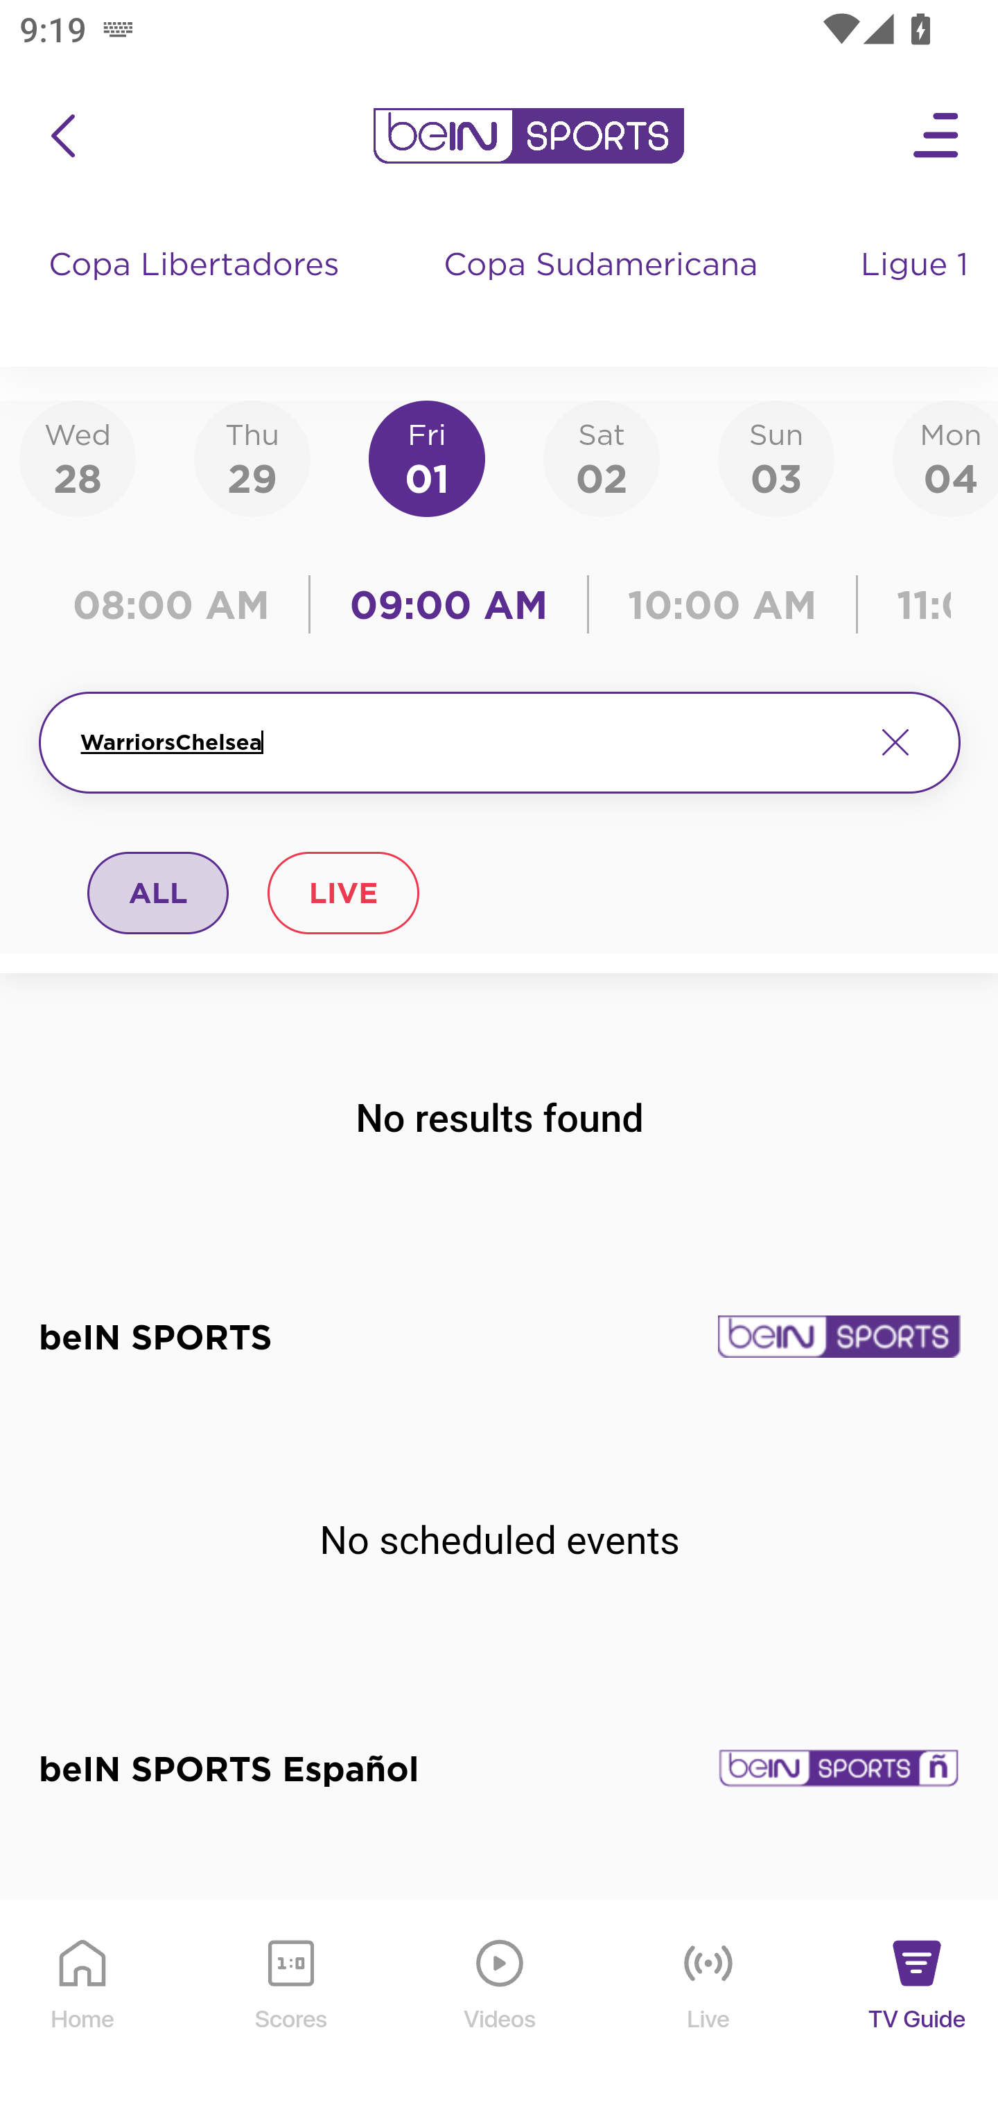 The width and height of the screenshot is (998, 2107). I want to click on Sun03, so click(776, 457).